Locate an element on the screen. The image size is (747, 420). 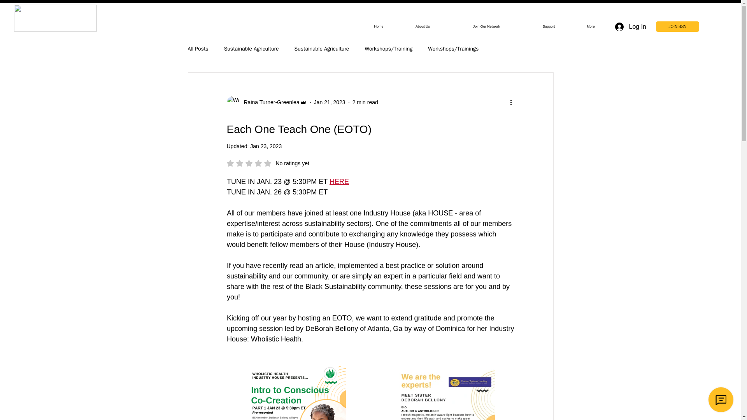
Sustainable Agriculture is located at coordinates (251, 49).